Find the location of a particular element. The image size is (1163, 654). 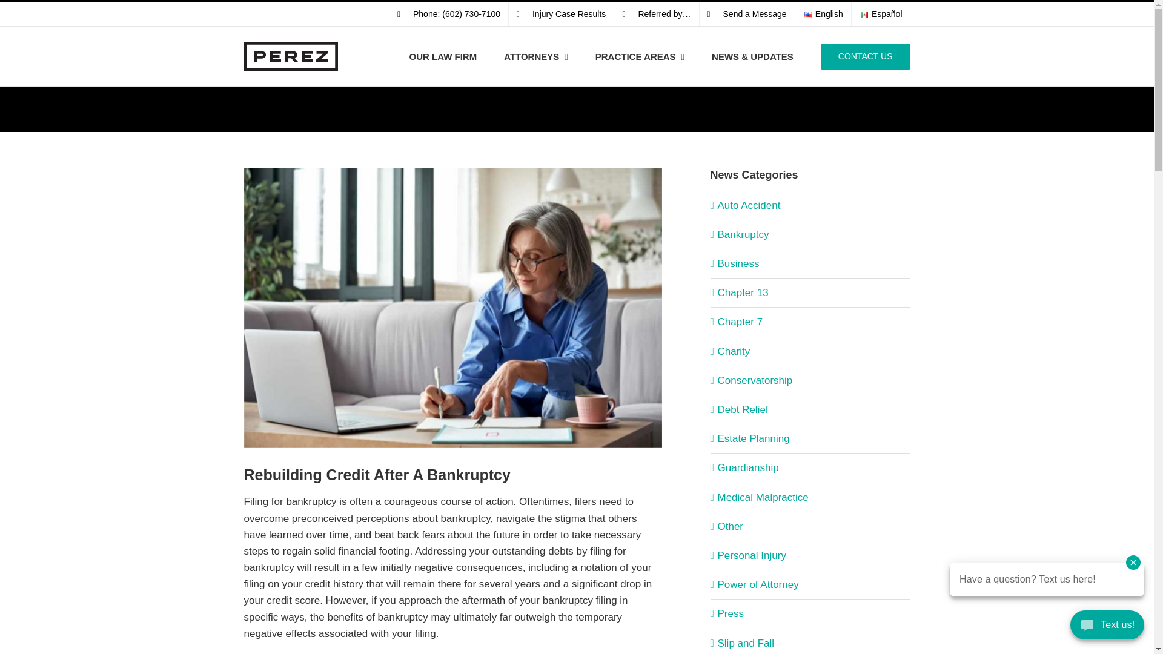

Send a Message is located at coordinates (747, 14).